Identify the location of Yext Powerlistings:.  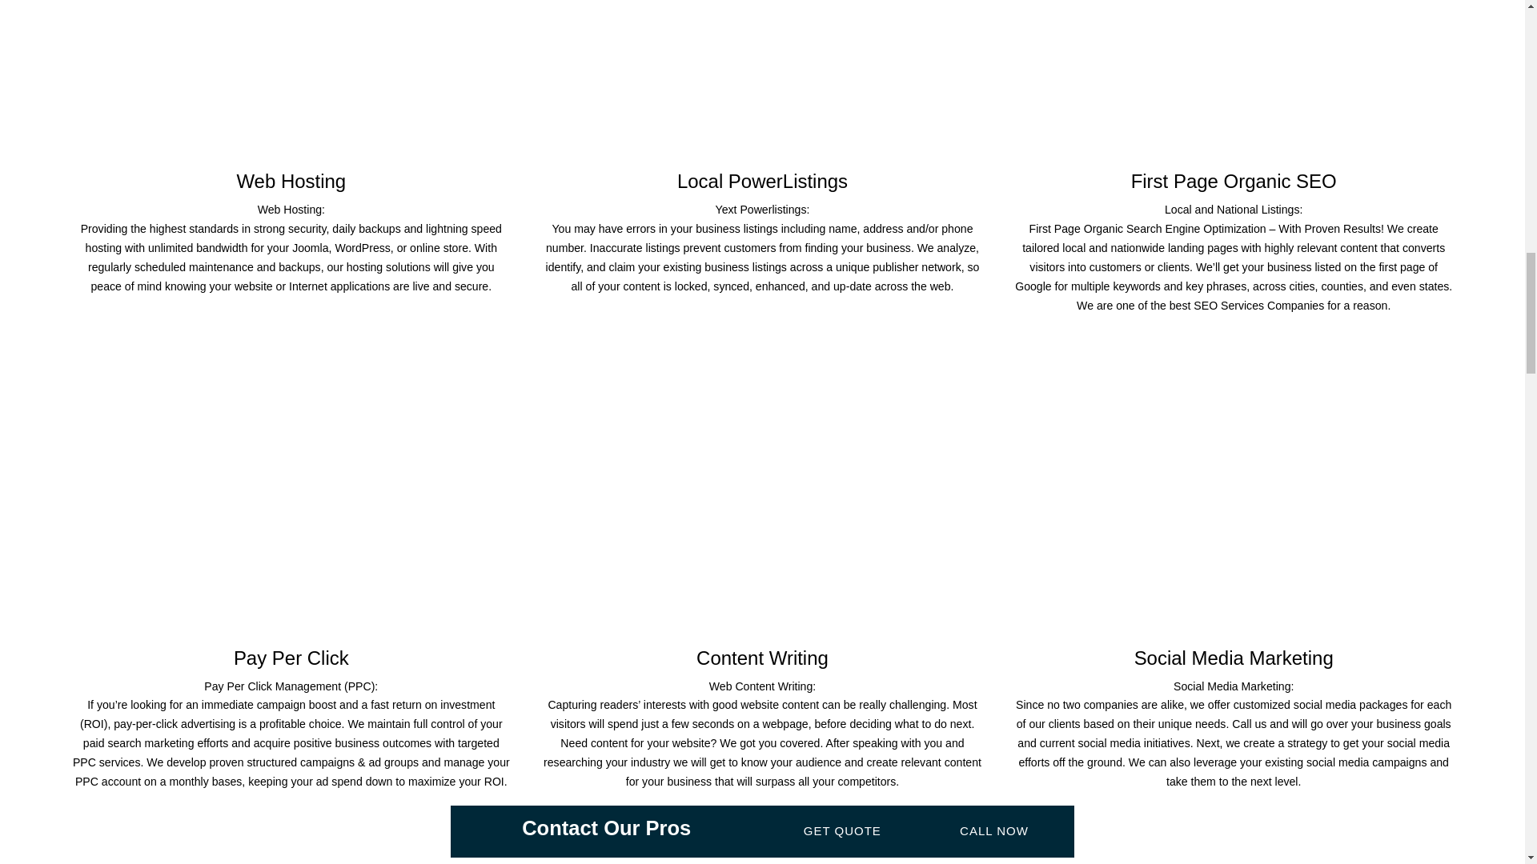
(762, 210).